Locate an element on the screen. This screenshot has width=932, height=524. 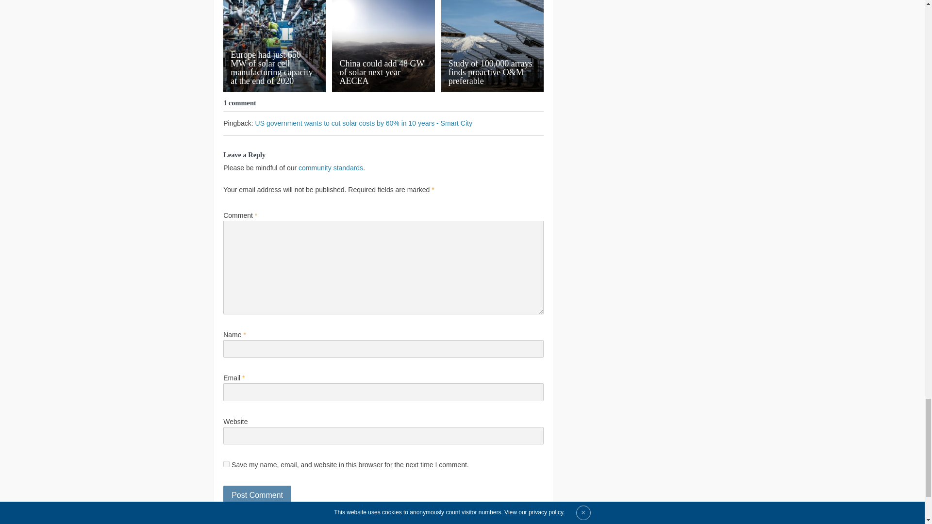
Post Comment is located at coordinates (257, 495).